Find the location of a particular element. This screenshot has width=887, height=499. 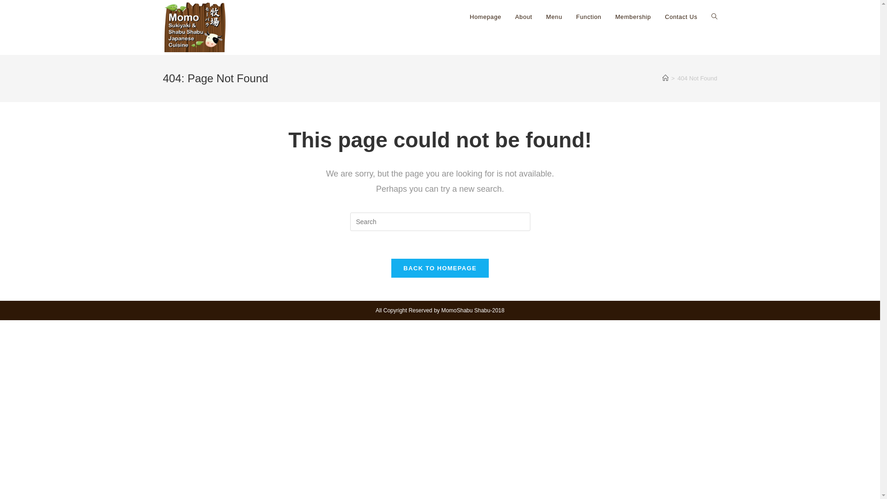

Menu is located at coordinates (554, 17).